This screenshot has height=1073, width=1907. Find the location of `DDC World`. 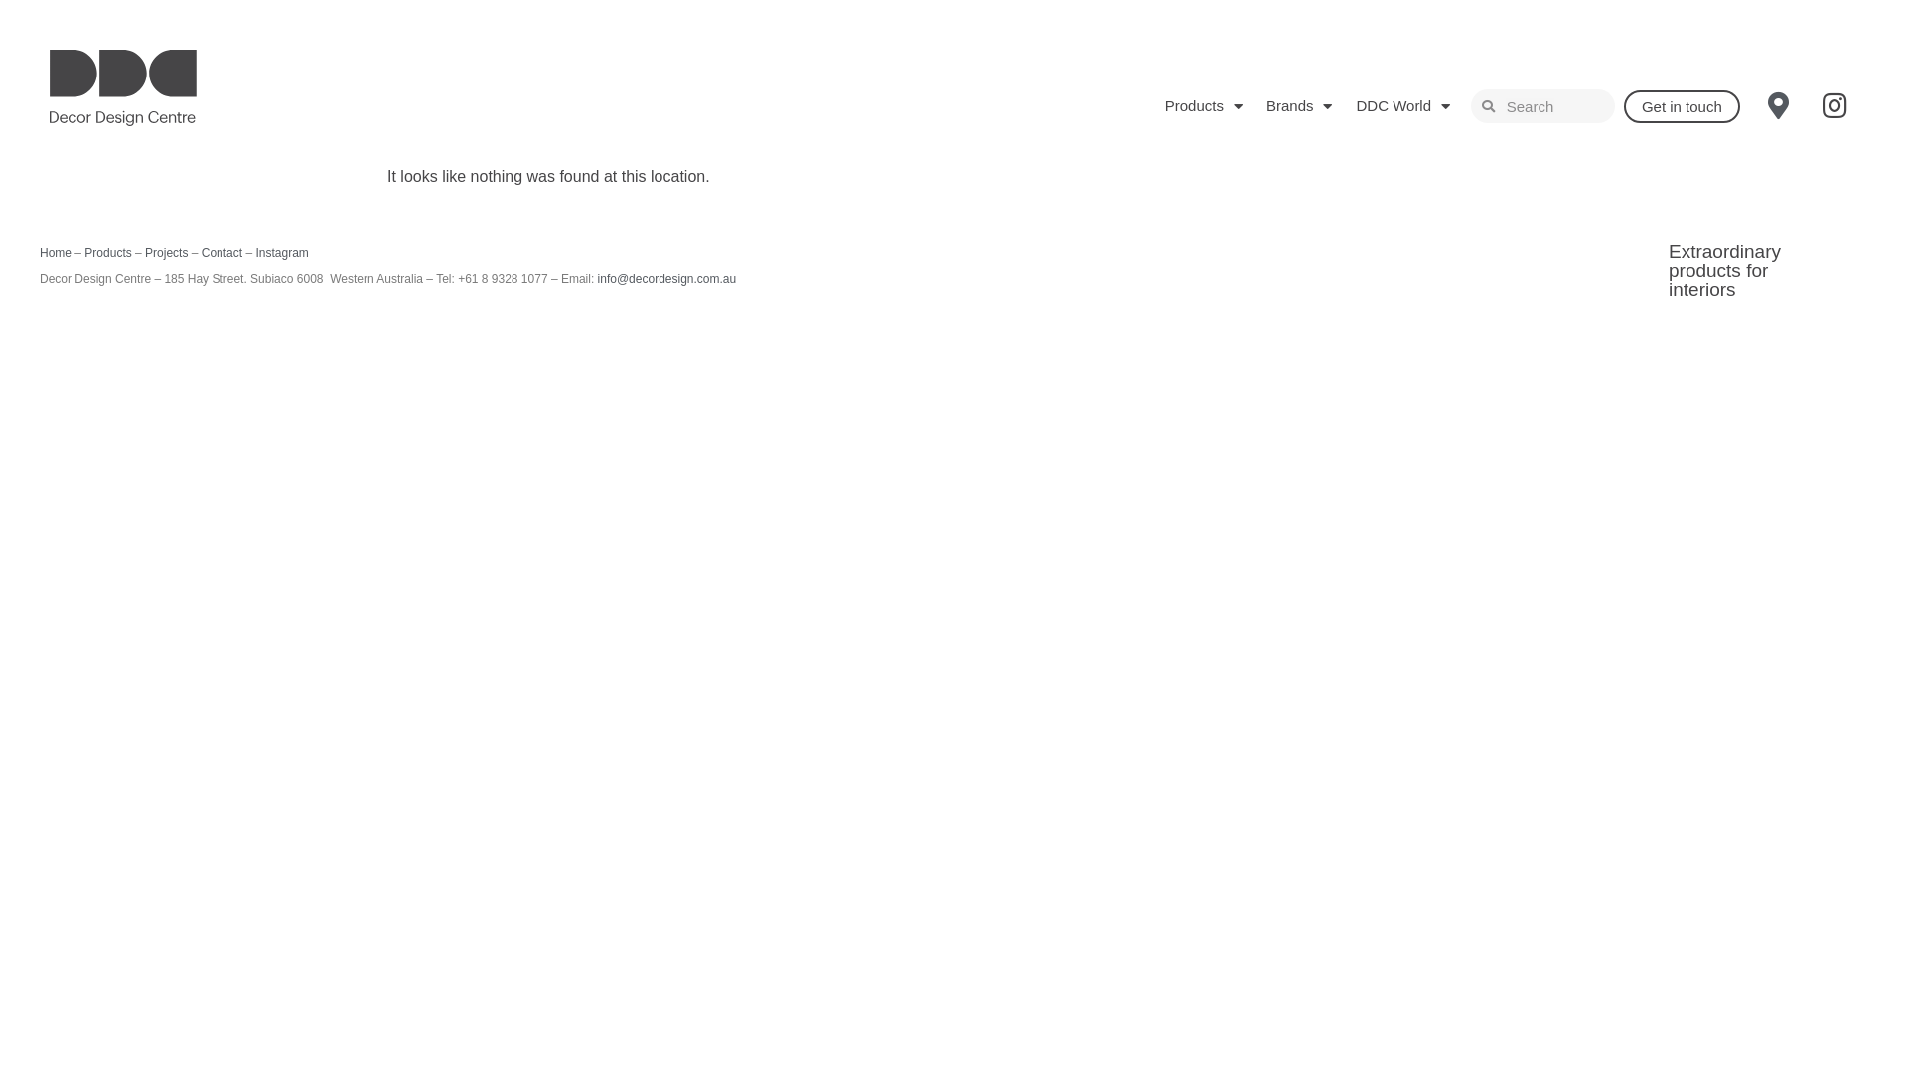

DDC World is located at coordinates (1402, 106).